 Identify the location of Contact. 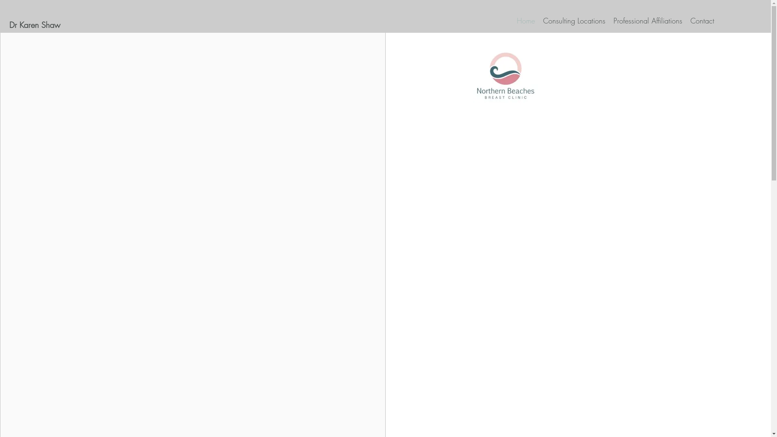
(703, 21).